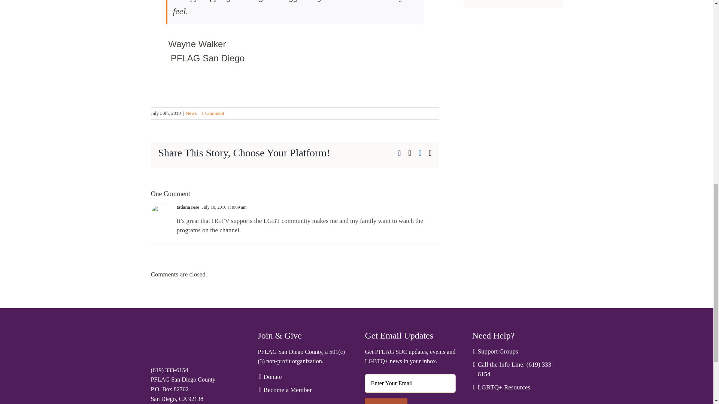 Image resolution: width=719 pixels, height=404 pixels. I want to click on 1 Comment, so click(213, 113).